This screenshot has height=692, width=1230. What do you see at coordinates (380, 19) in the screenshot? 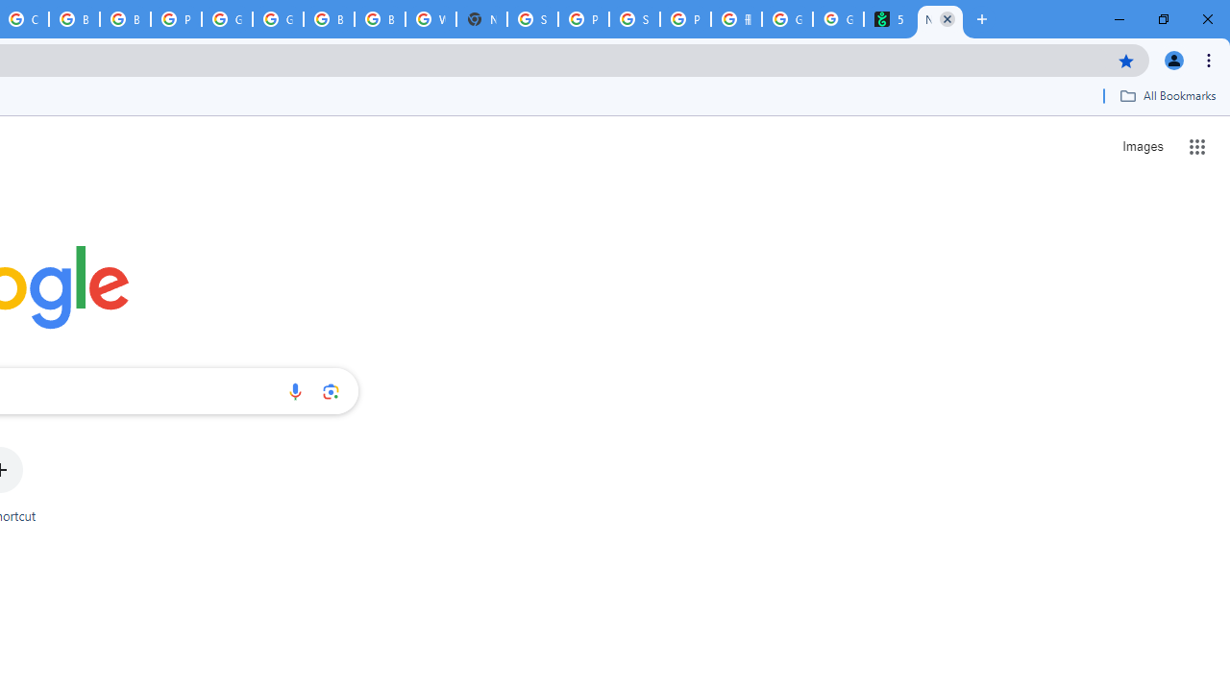
I see `Browse Chrome as a guest - Computer - Google Chrome Help` at bounding box center [380, 19].